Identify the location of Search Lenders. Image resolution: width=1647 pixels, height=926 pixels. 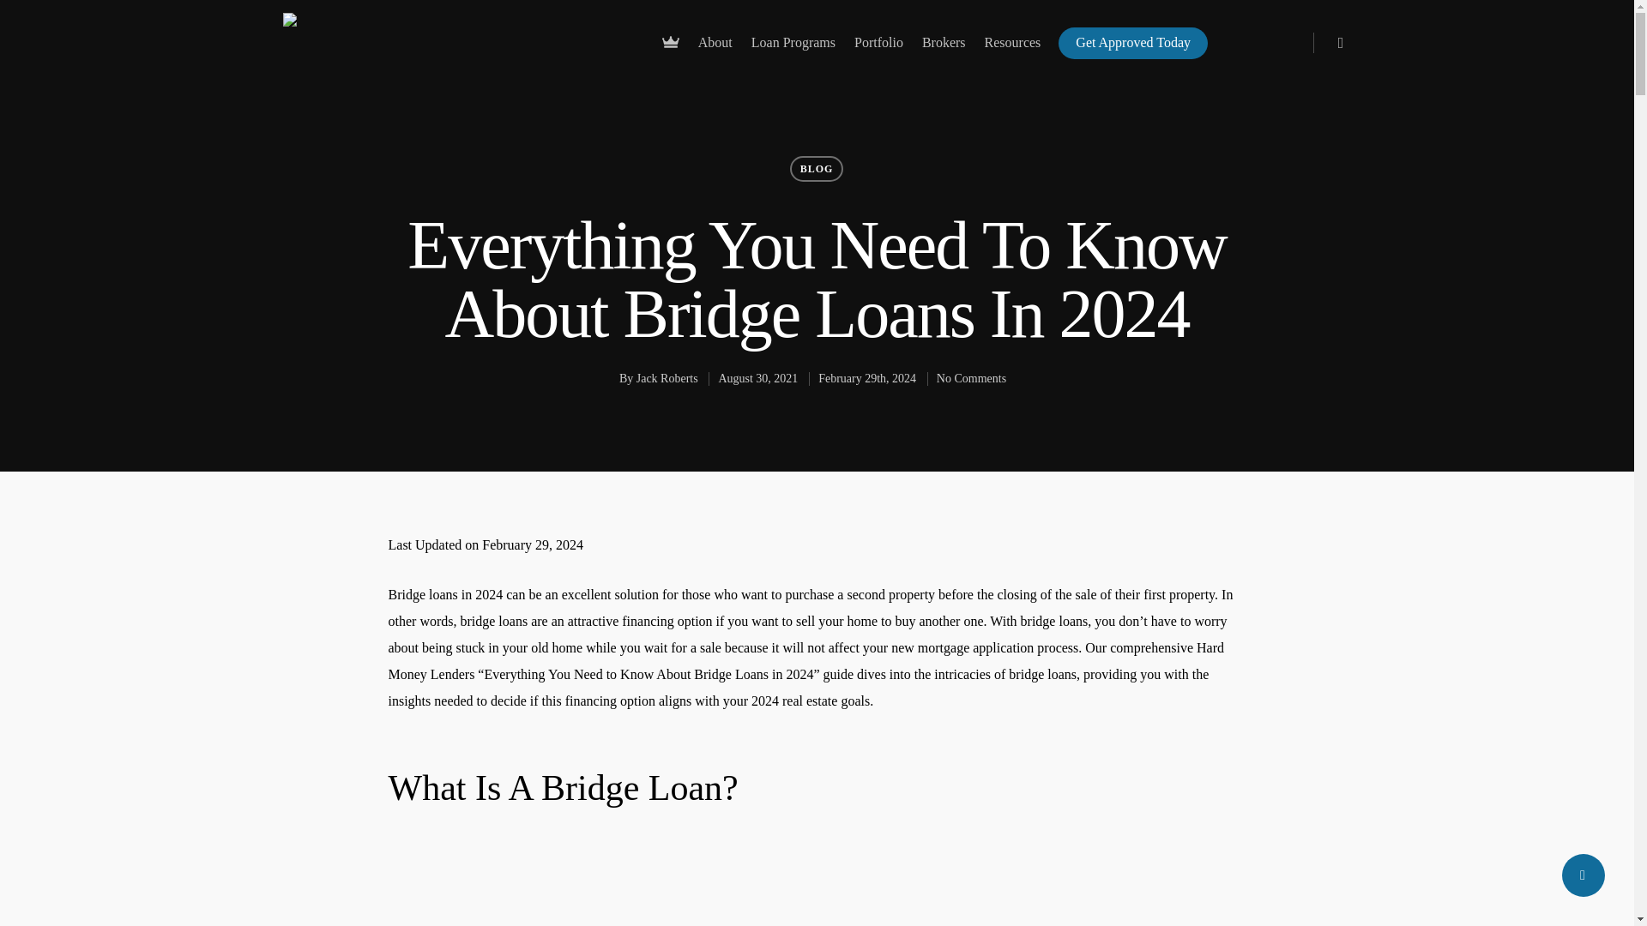
(1146, 345).